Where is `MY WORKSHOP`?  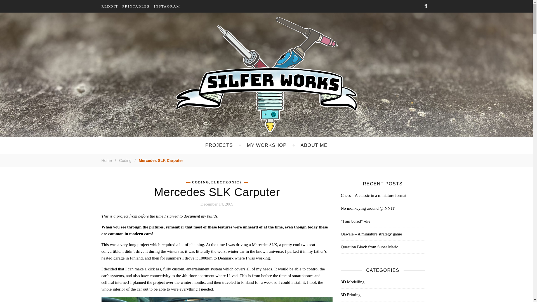 MY WORKSHOP is located at coordinates (267, 145).